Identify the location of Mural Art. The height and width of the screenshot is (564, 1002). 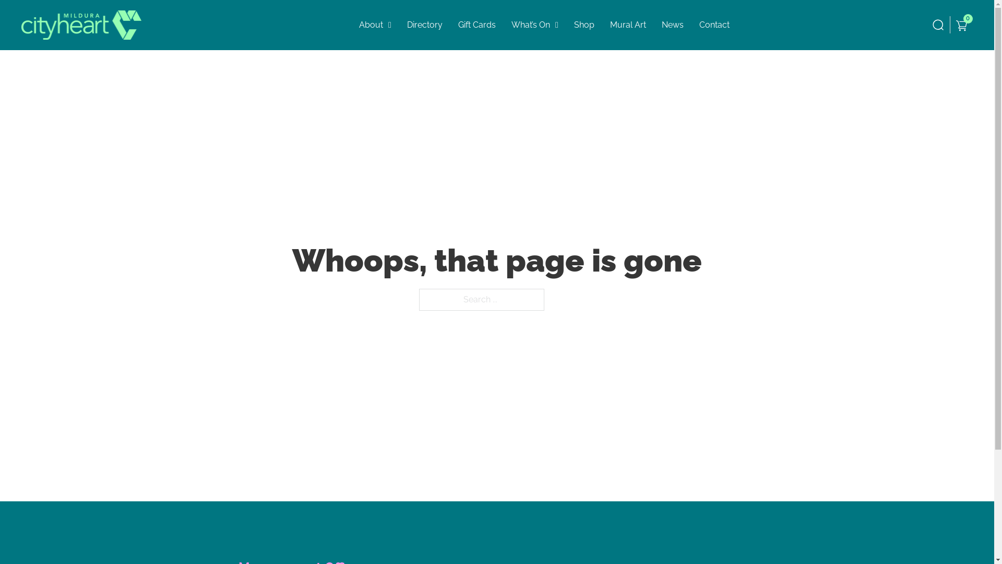
(628, 25).